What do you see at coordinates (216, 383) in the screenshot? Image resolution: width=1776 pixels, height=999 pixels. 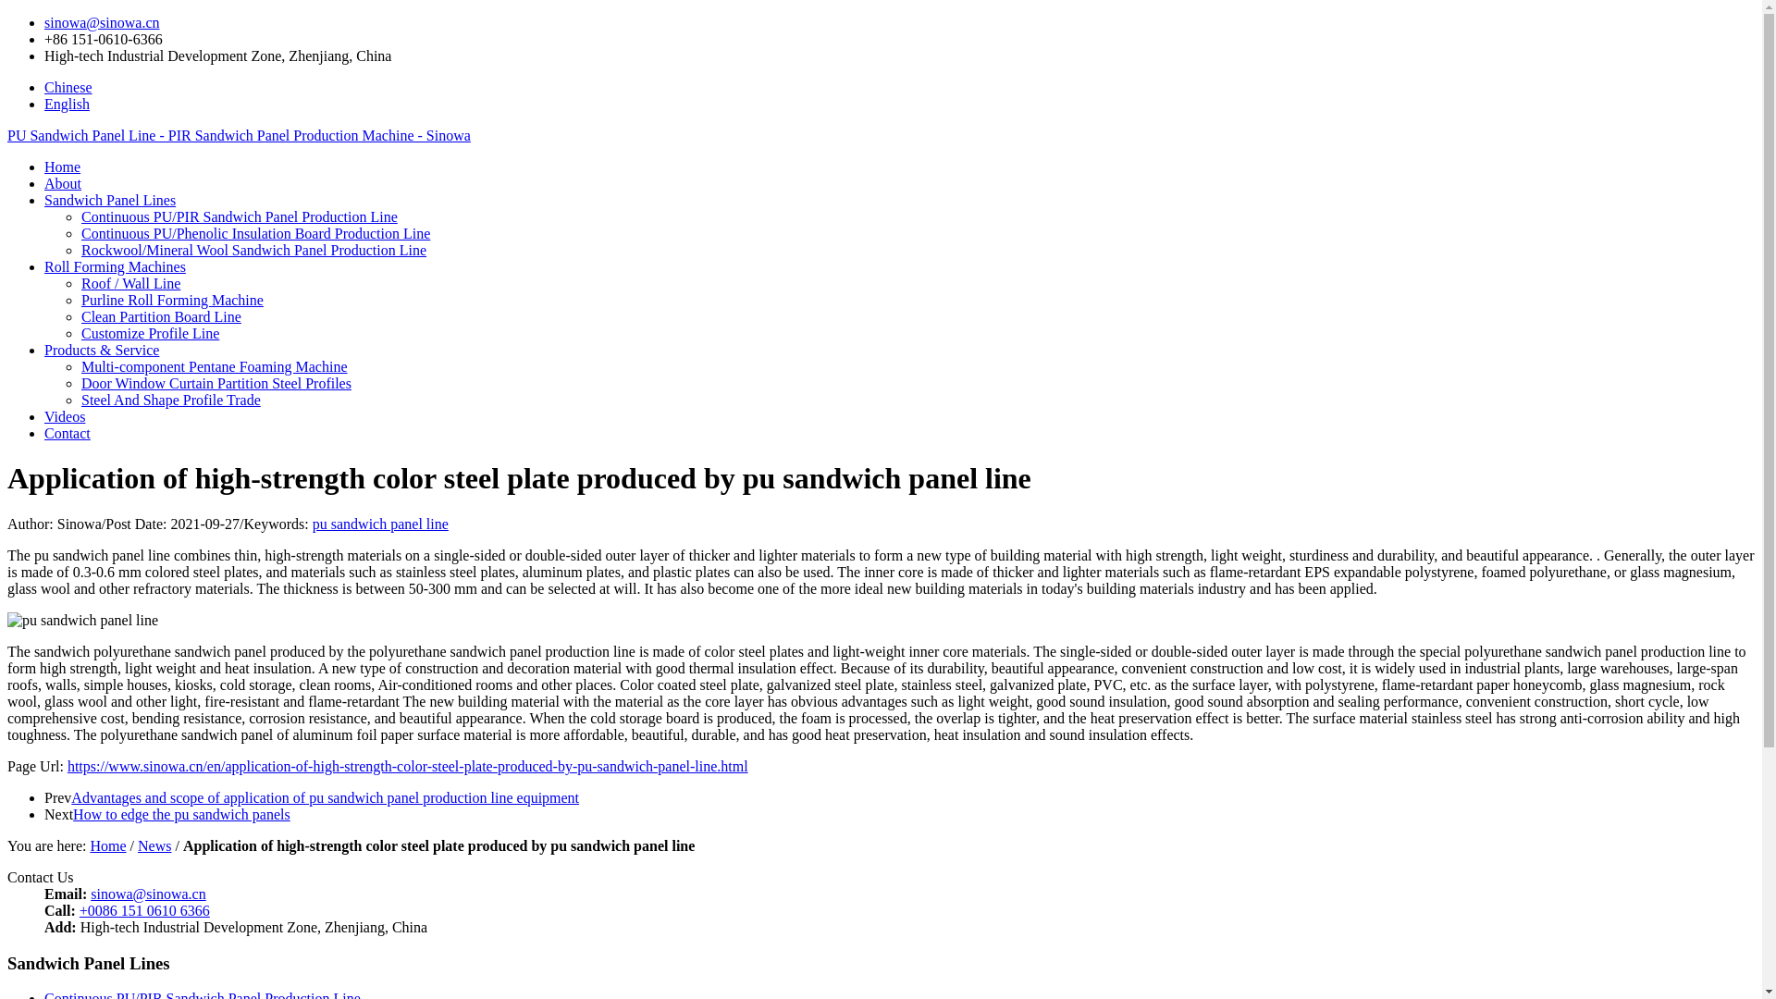 I see `Door Window Curtain Partition Steel Profiles` at bounding box center [216, 383].